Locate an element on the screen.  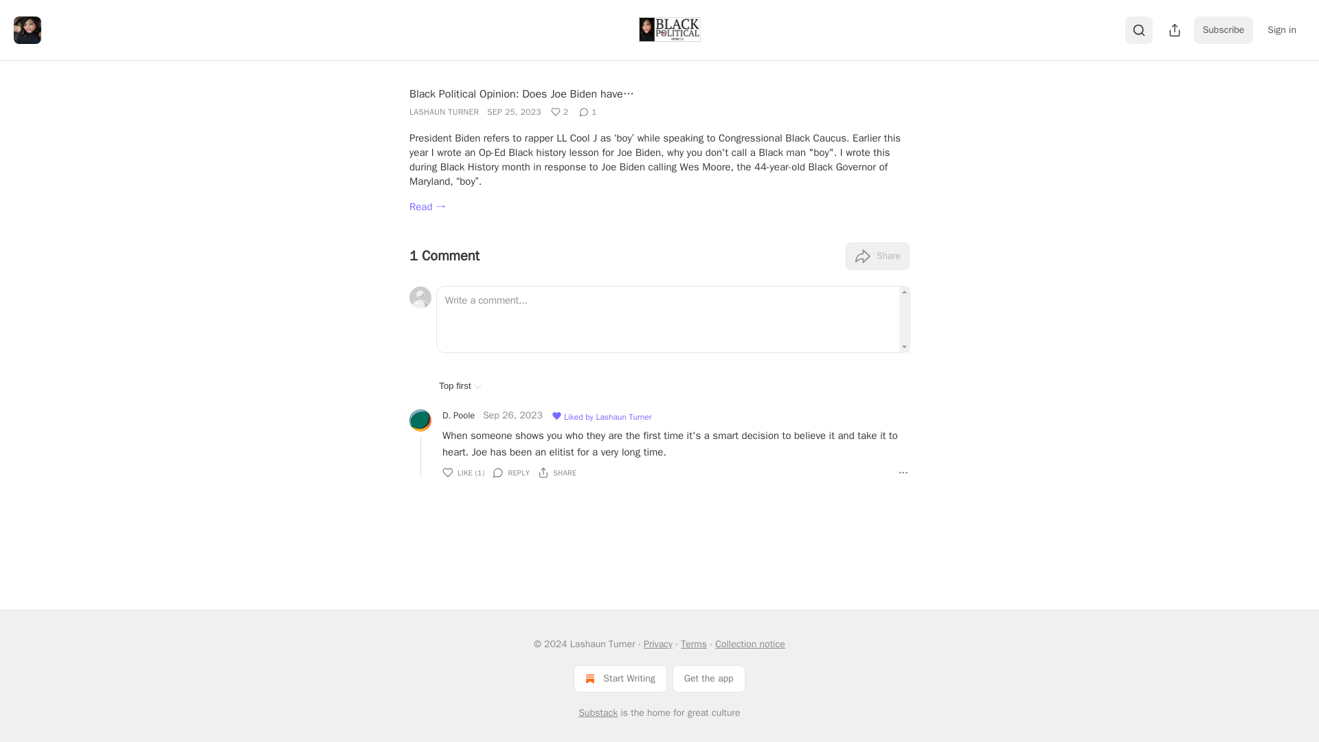
REPLY is located at coordinates (511, 473).